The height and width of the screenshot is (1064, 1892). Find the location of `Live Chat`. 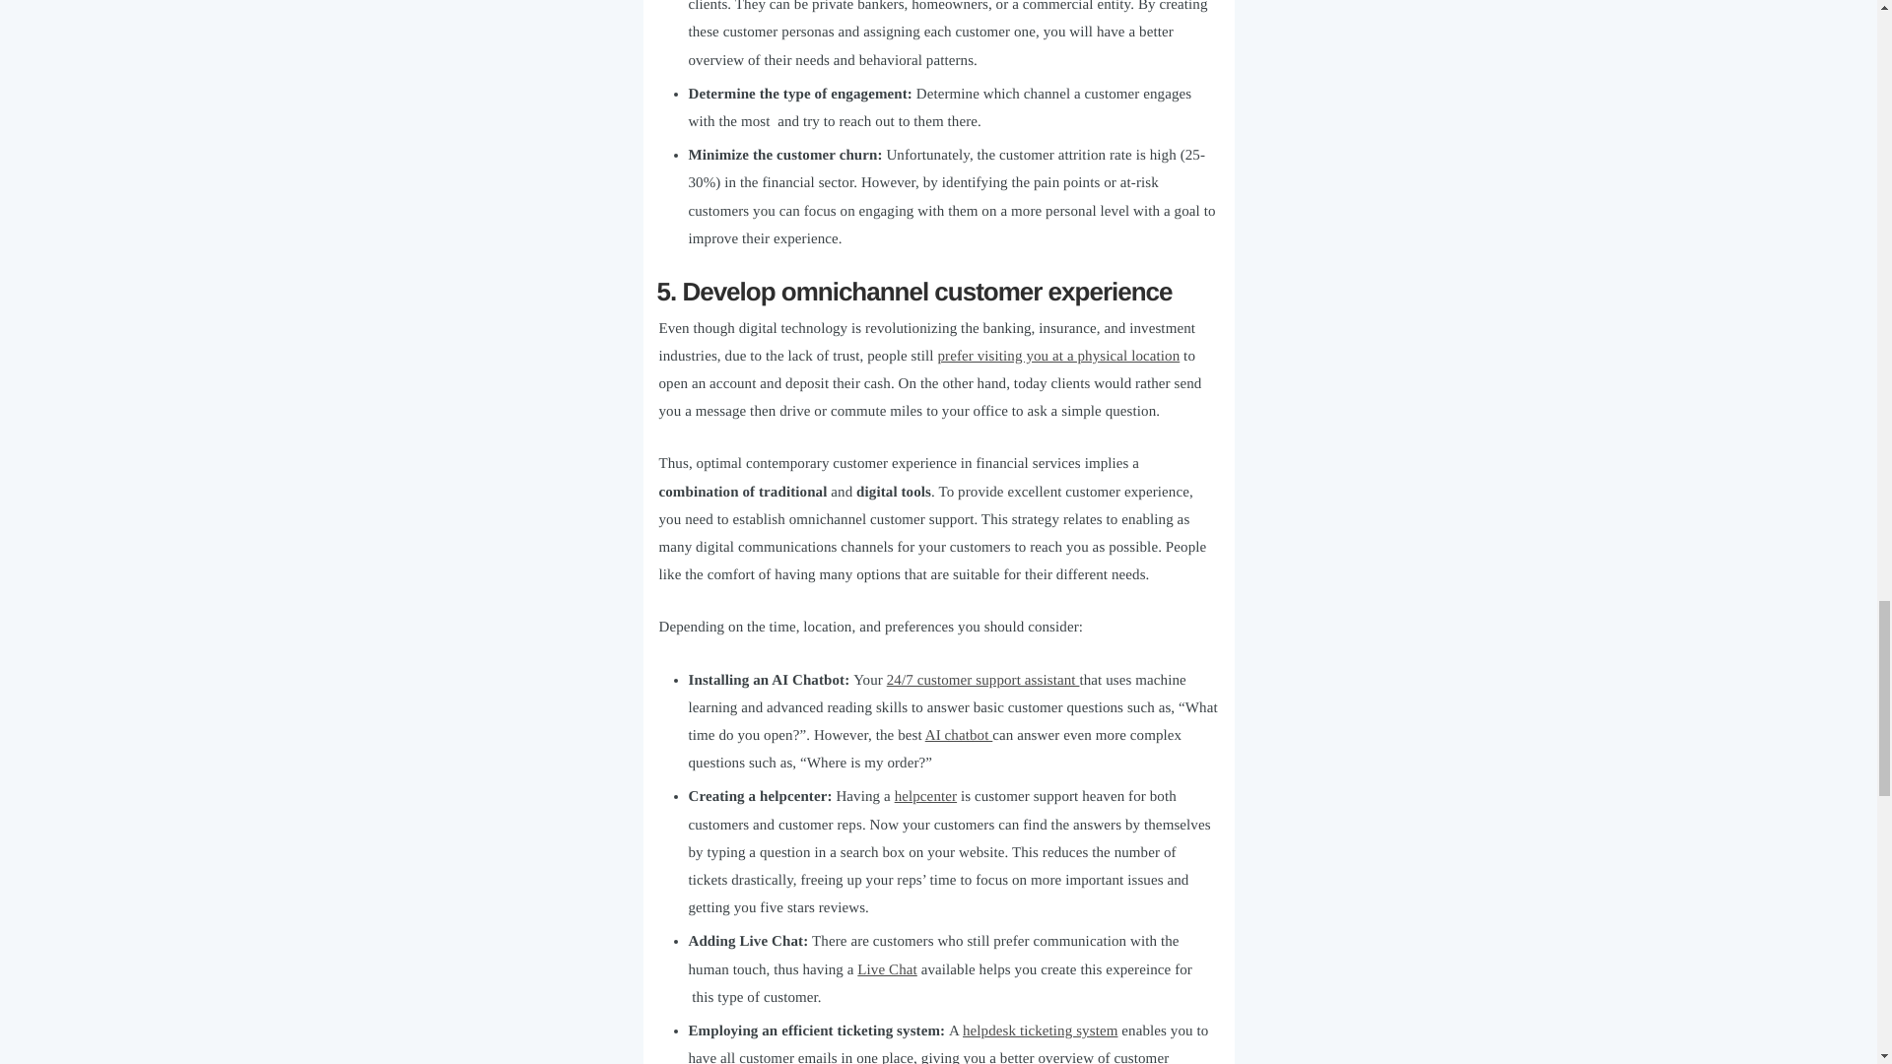

Live Chat is located at coordinates (886, 969).